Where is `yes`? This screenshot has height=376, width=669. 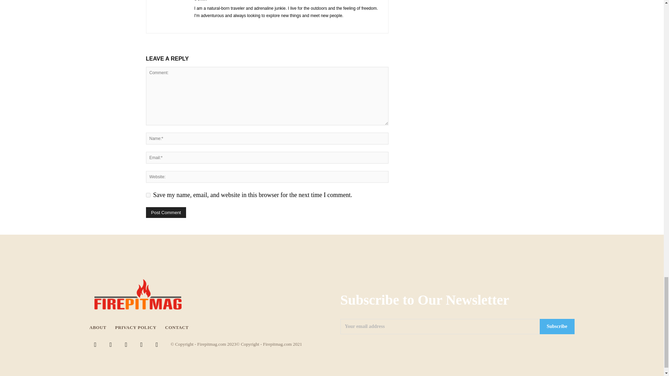 yes is located at coordinates (148, 195).